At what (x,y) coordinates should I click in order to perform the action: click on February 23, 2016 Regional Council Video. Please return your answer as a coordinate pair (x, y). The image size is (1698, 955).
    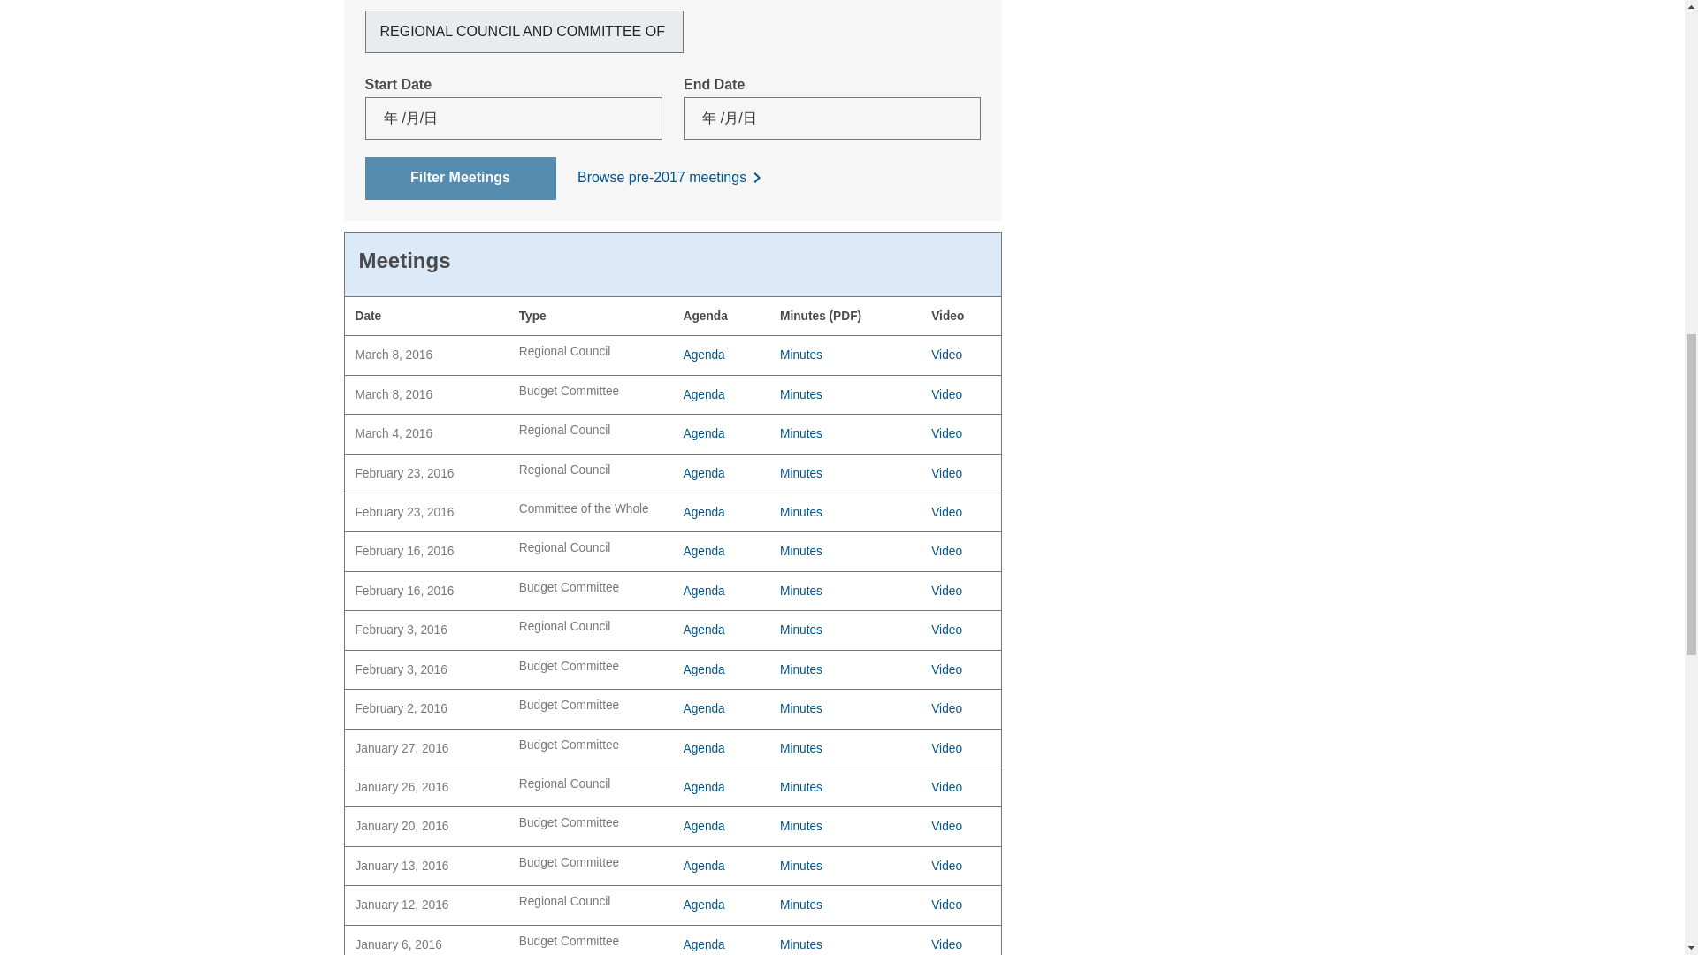
    Looking at the image, I should click on (960, 472).